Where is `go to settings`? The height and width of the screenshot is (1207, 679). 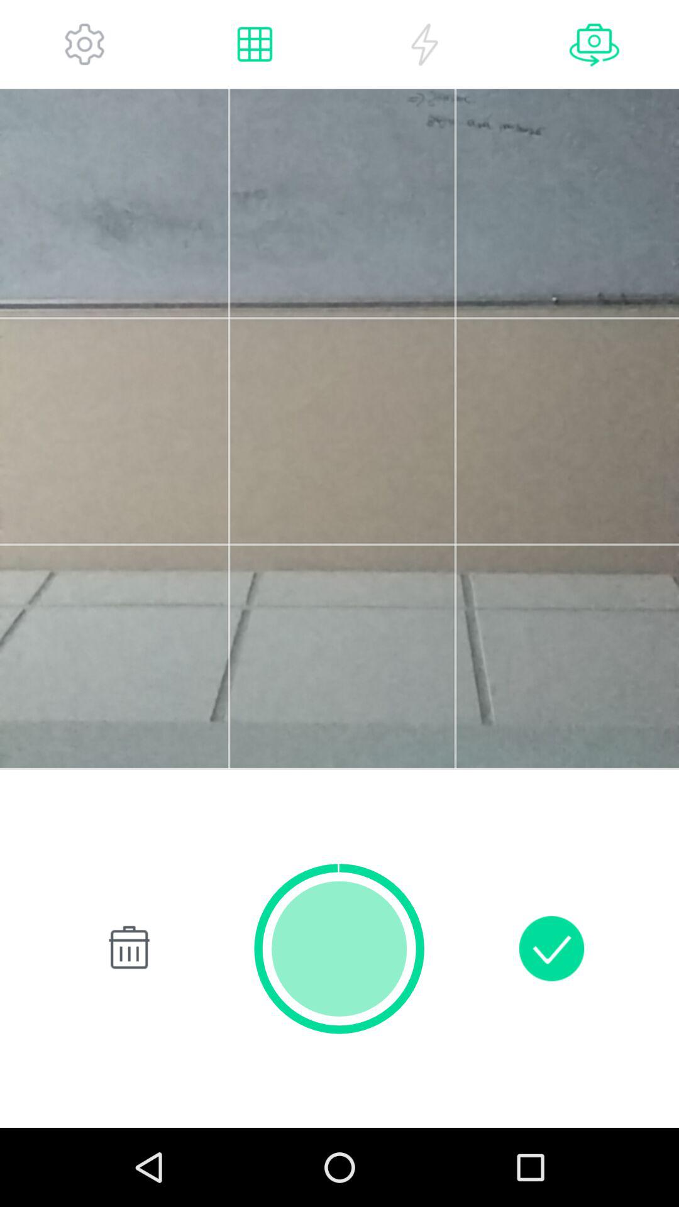 go to settings is located at coordinates (85, 44).